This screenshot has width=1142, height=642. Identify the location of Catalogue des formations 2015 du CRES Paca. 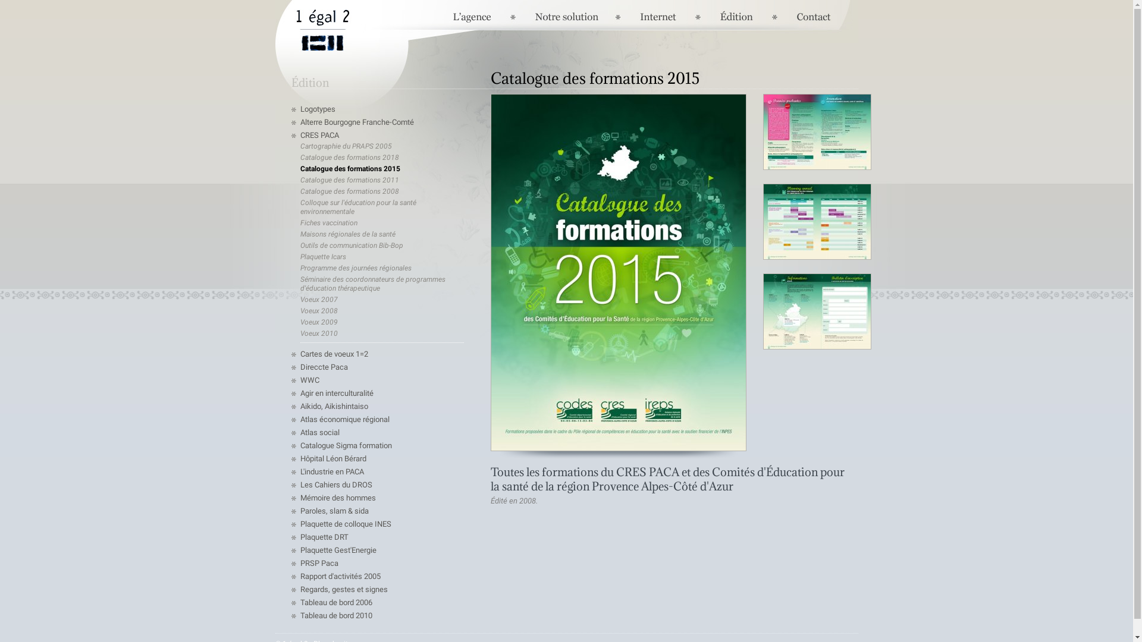
(618, 272).